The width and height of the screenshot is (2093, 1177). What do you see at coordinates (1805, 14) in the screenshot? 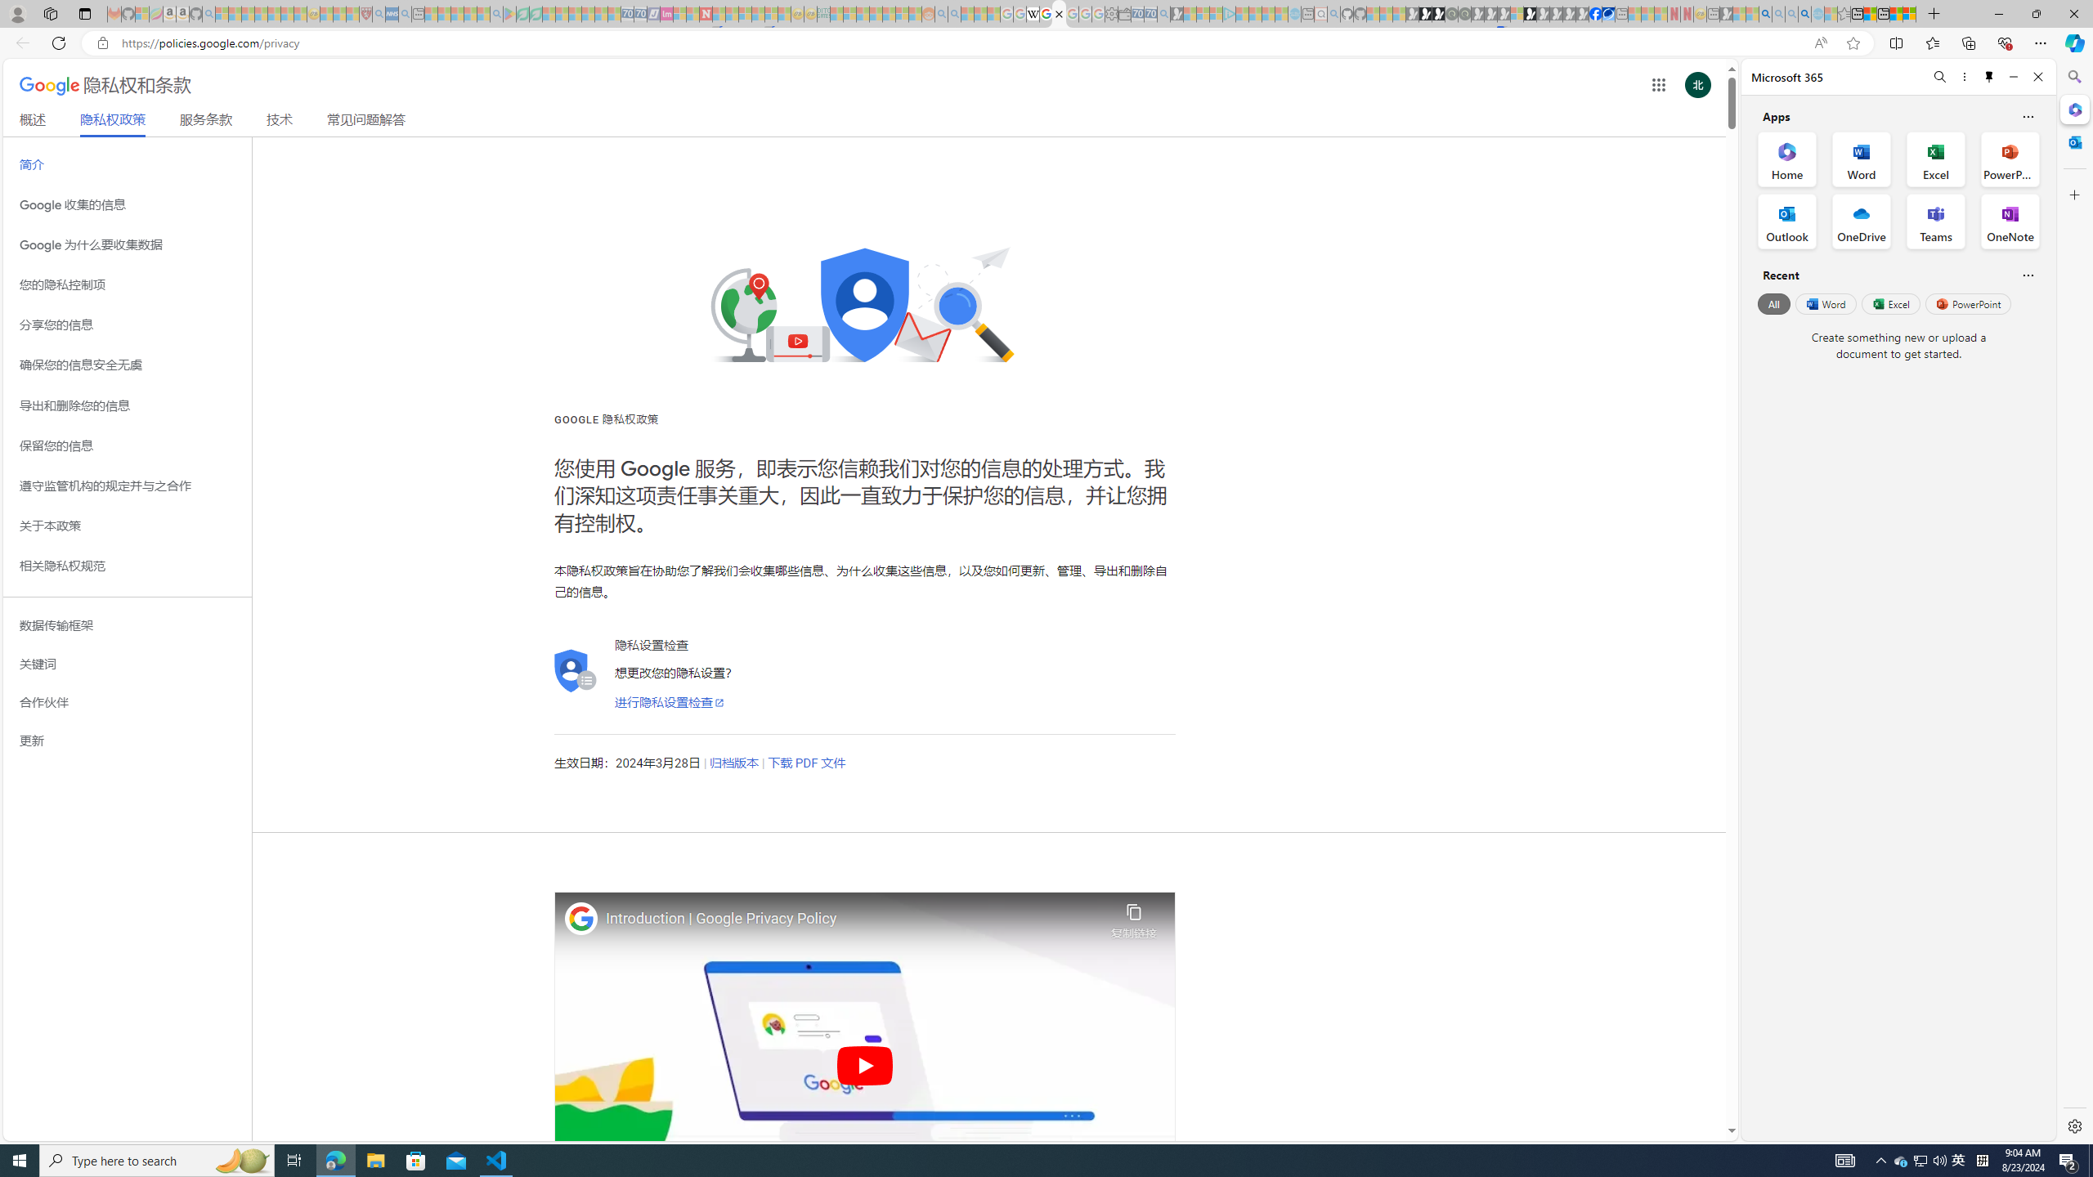
I see `Google Chrome Internet Browser Download - Search Images` at bounding box center [1805, 14].